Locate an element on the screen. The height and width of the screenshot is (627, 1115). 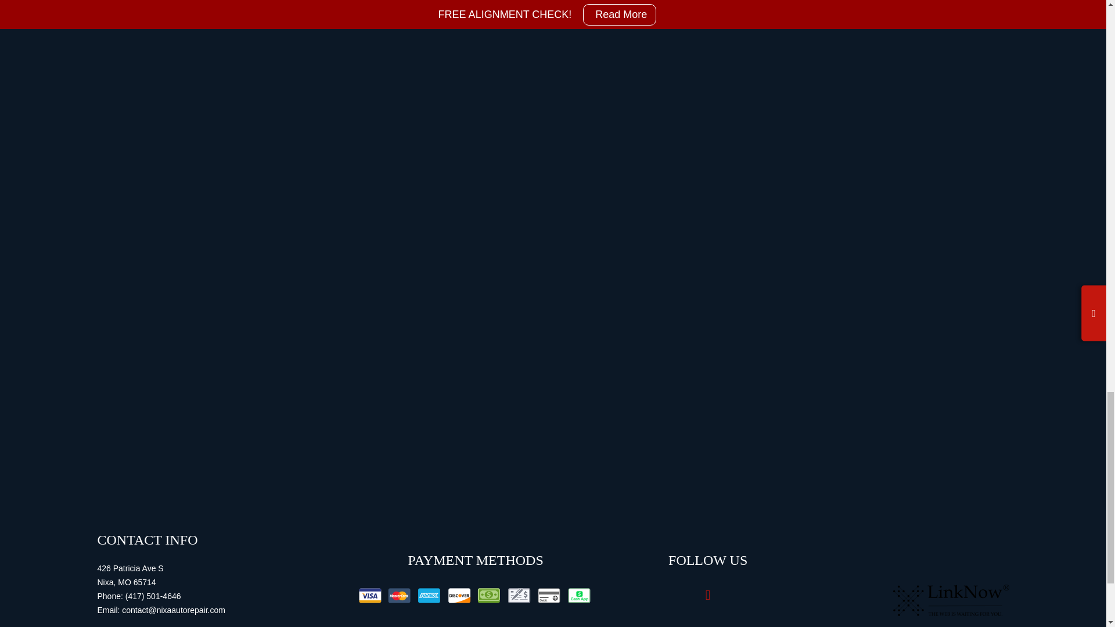
Mastercard is located at coordinates (399, 596).